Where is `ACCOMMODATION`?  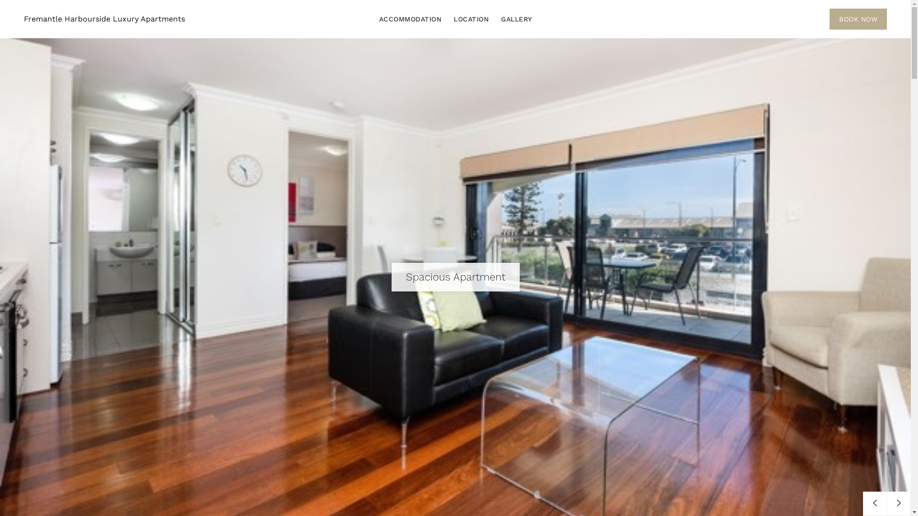 ACCOMMODATION is located at coordinates (410, 19).